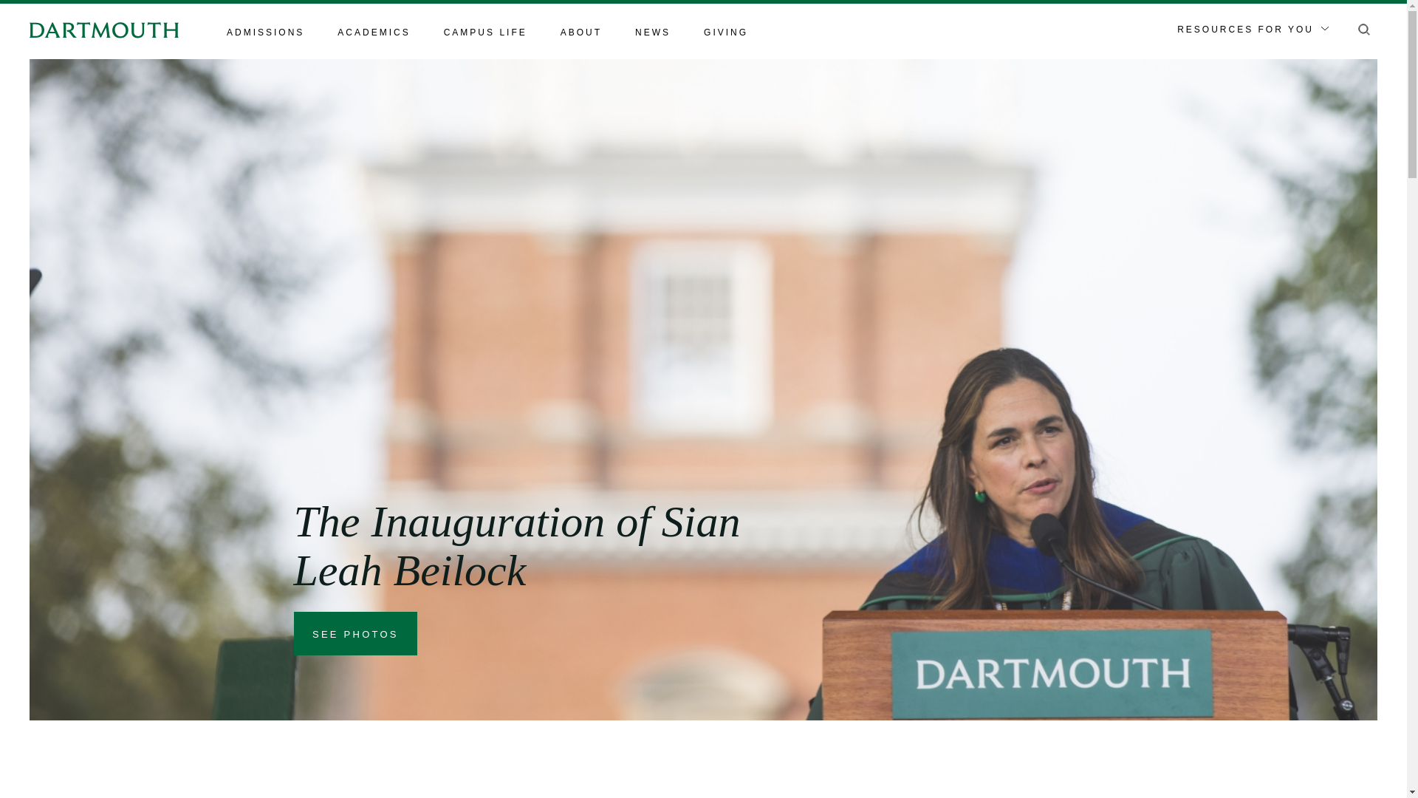  I want to click on Admissions, so click(266, 33).